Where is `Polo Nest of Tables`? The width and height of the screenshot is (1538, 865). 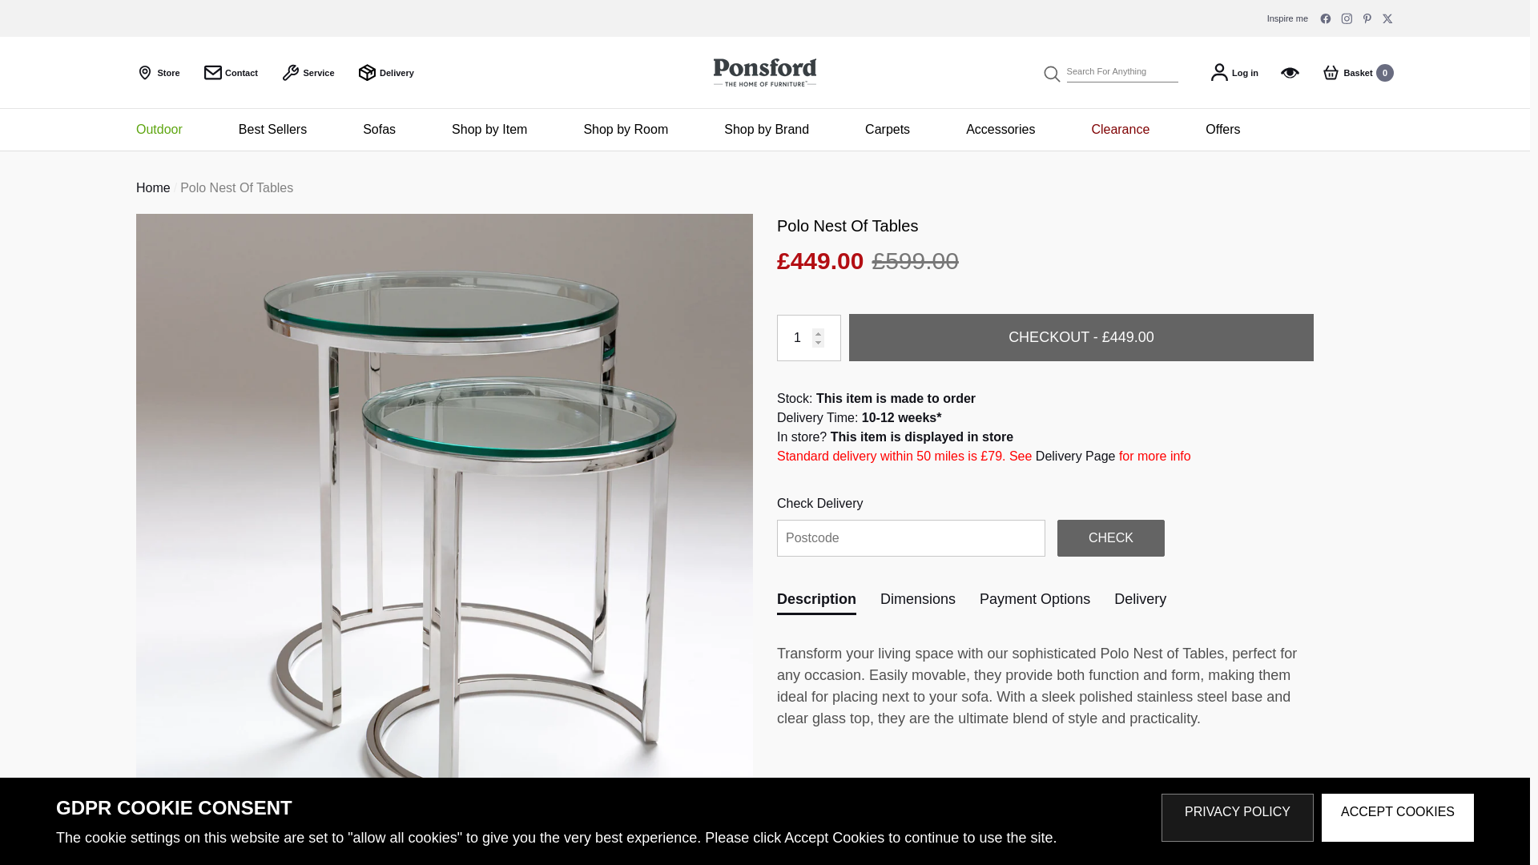
Polo Nest of Tables is located at coordinates (167, 130).